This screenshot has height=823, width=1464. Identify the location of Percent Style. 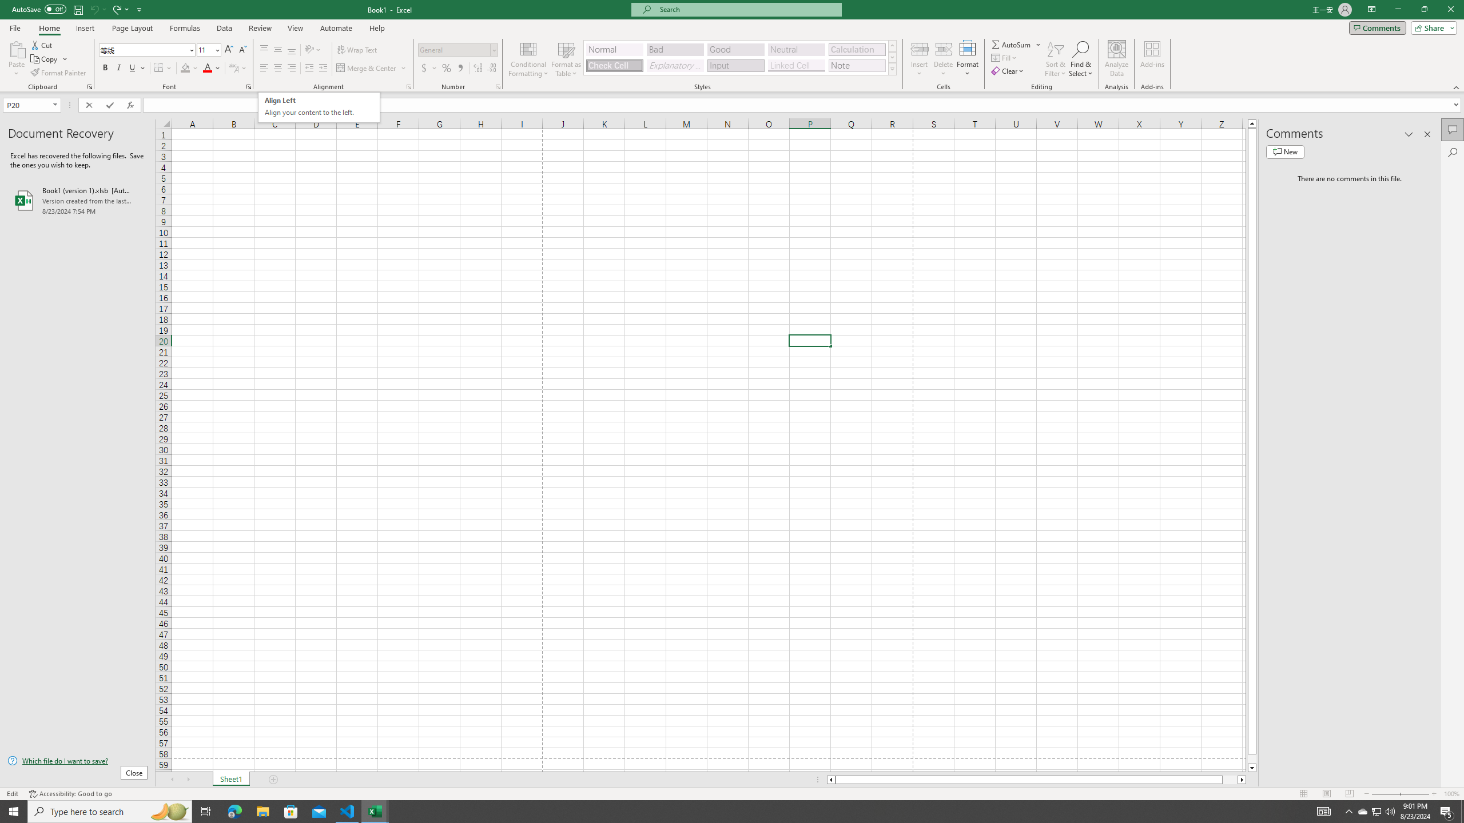
(446, 69).